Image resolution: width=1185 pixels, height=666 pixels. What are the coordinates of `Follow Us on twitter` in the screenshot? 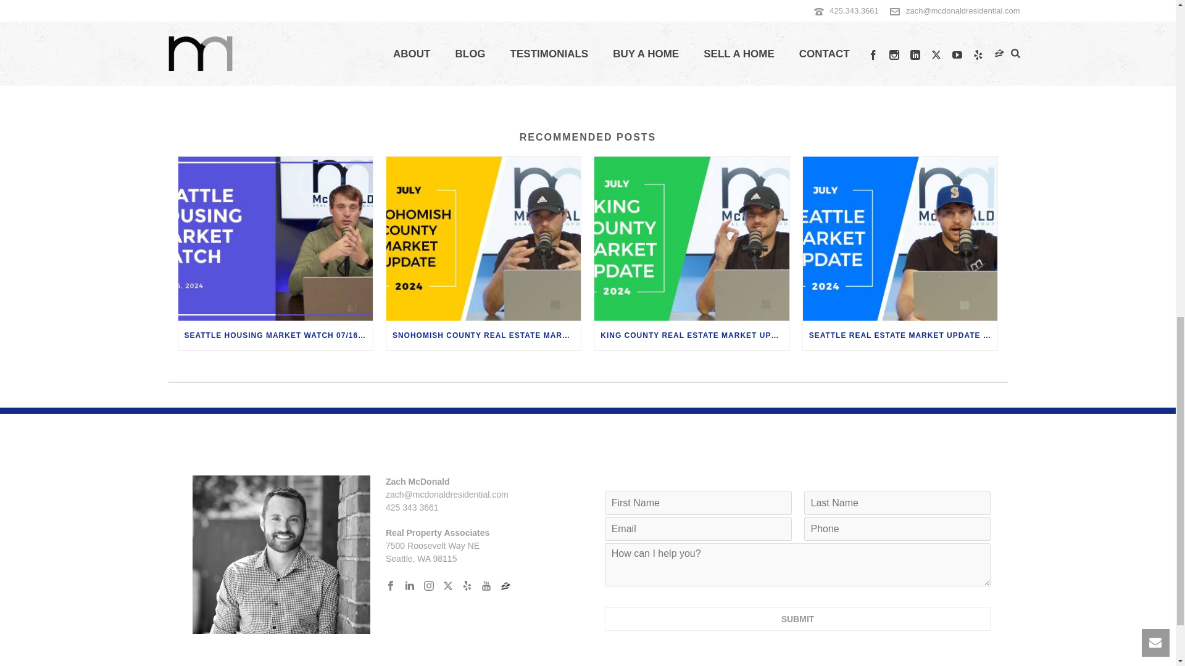 It's located at (448, 586).